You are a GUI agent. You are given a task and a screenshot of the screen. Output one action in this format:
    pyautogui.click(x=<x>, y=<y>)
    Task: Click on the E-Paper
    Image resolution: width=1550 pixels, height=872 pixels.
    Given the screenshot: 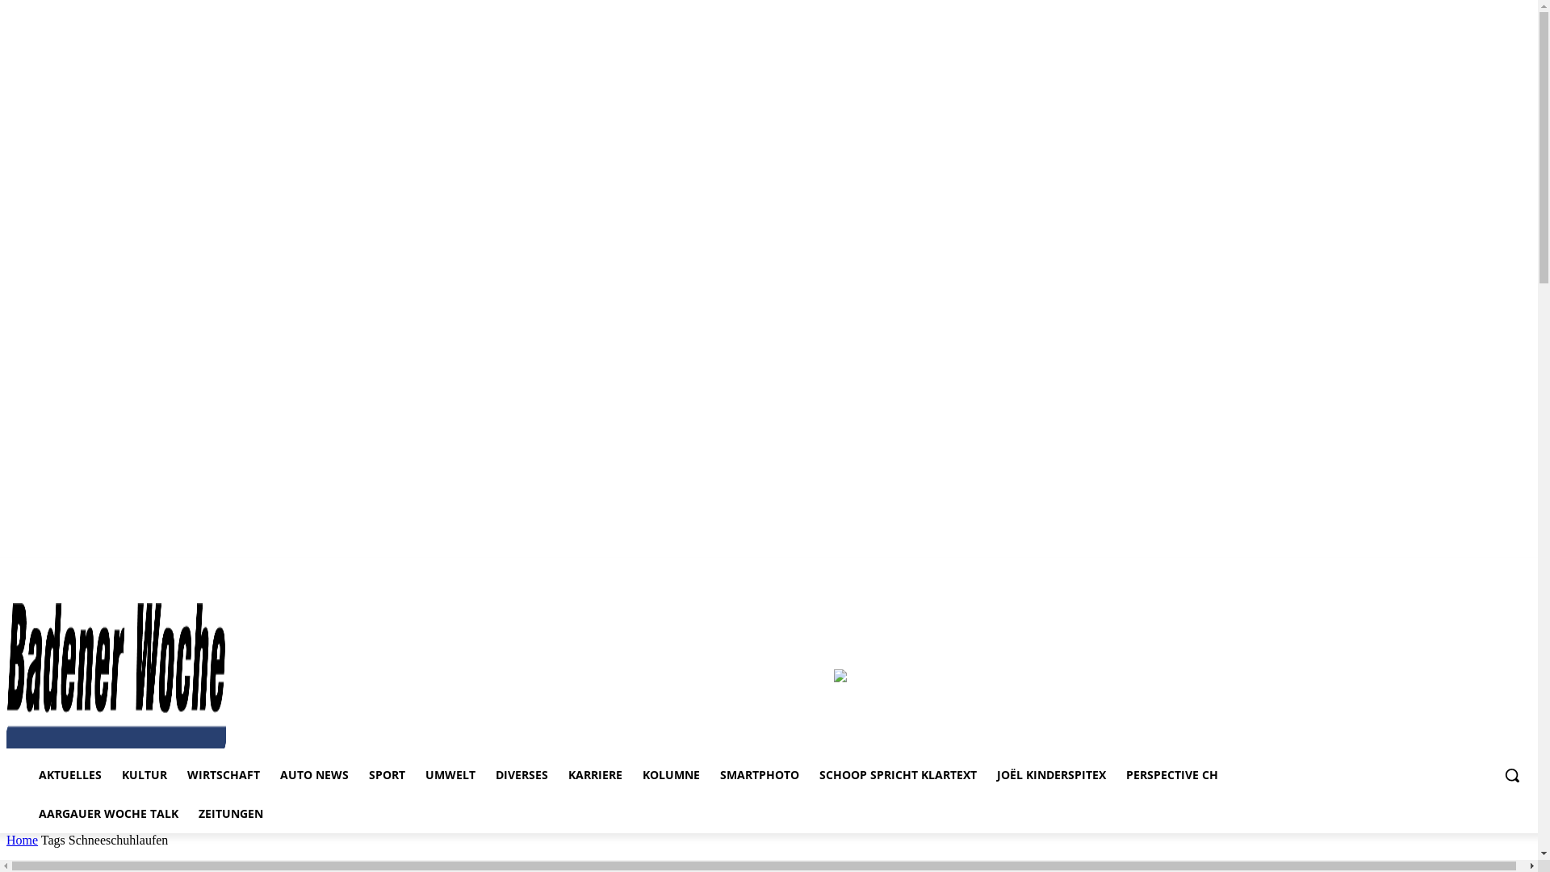 What is the action you would take?
    pyautogui.click(x=1398, y=592)
    